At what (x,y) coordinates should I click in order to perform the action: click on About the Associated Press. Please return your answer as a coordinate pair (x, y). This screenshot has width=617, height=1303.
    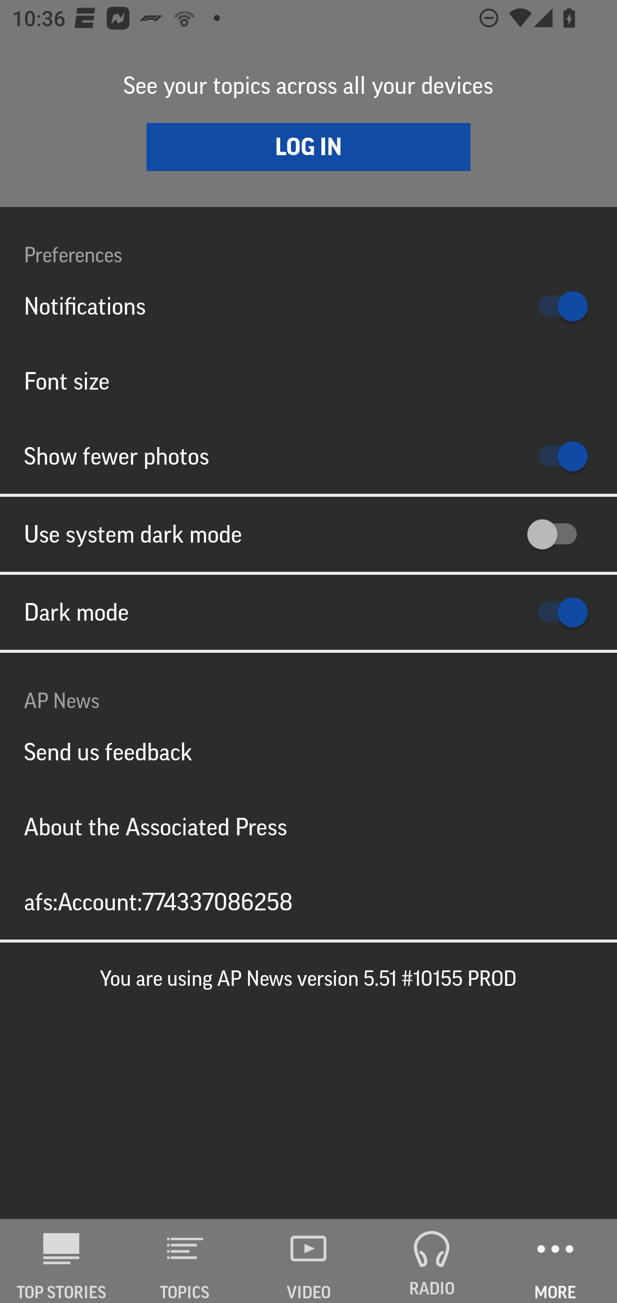
    Looking at the image, I should click on (308, 826).